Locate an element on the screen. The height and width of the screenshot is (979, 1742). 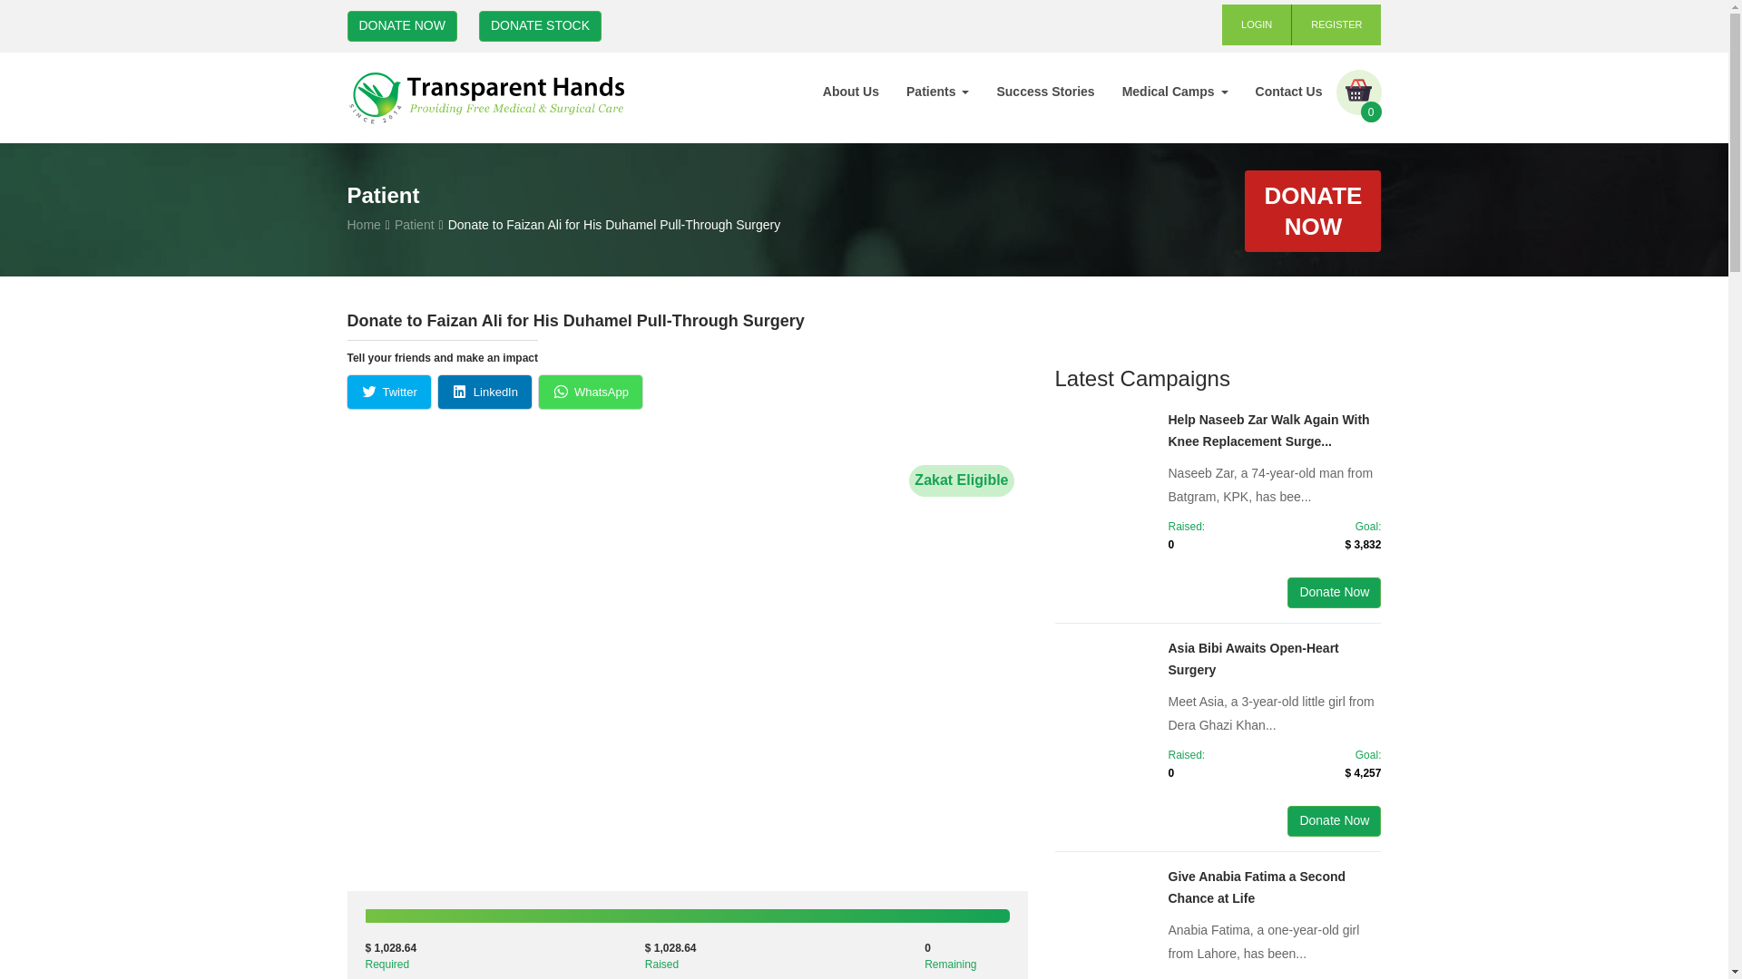
Click to share on WhatsApp is located at coordinates (590, 392).